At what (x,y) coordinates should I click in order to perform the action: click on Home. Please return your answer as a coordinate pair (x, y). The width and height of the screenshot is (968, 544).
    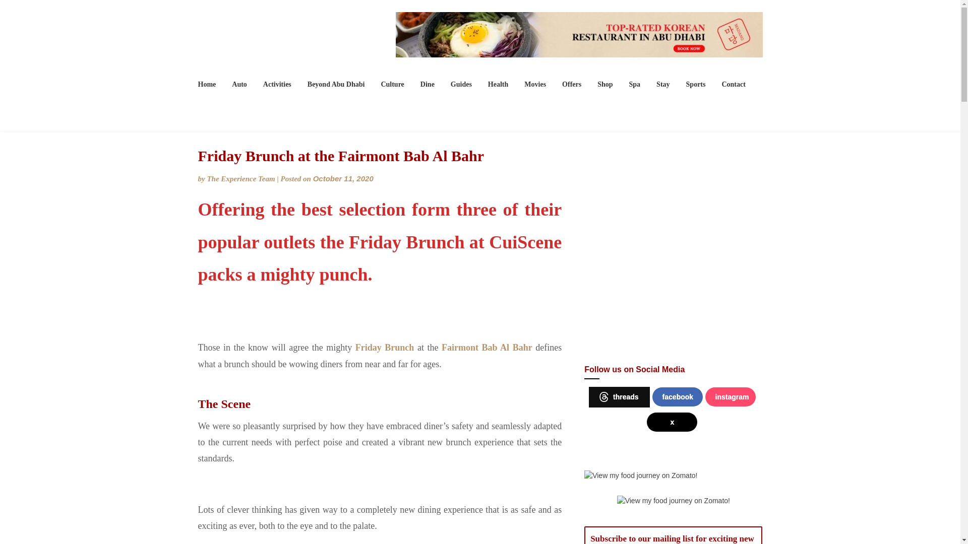
    Looking at the image, I should click on (210, 85).